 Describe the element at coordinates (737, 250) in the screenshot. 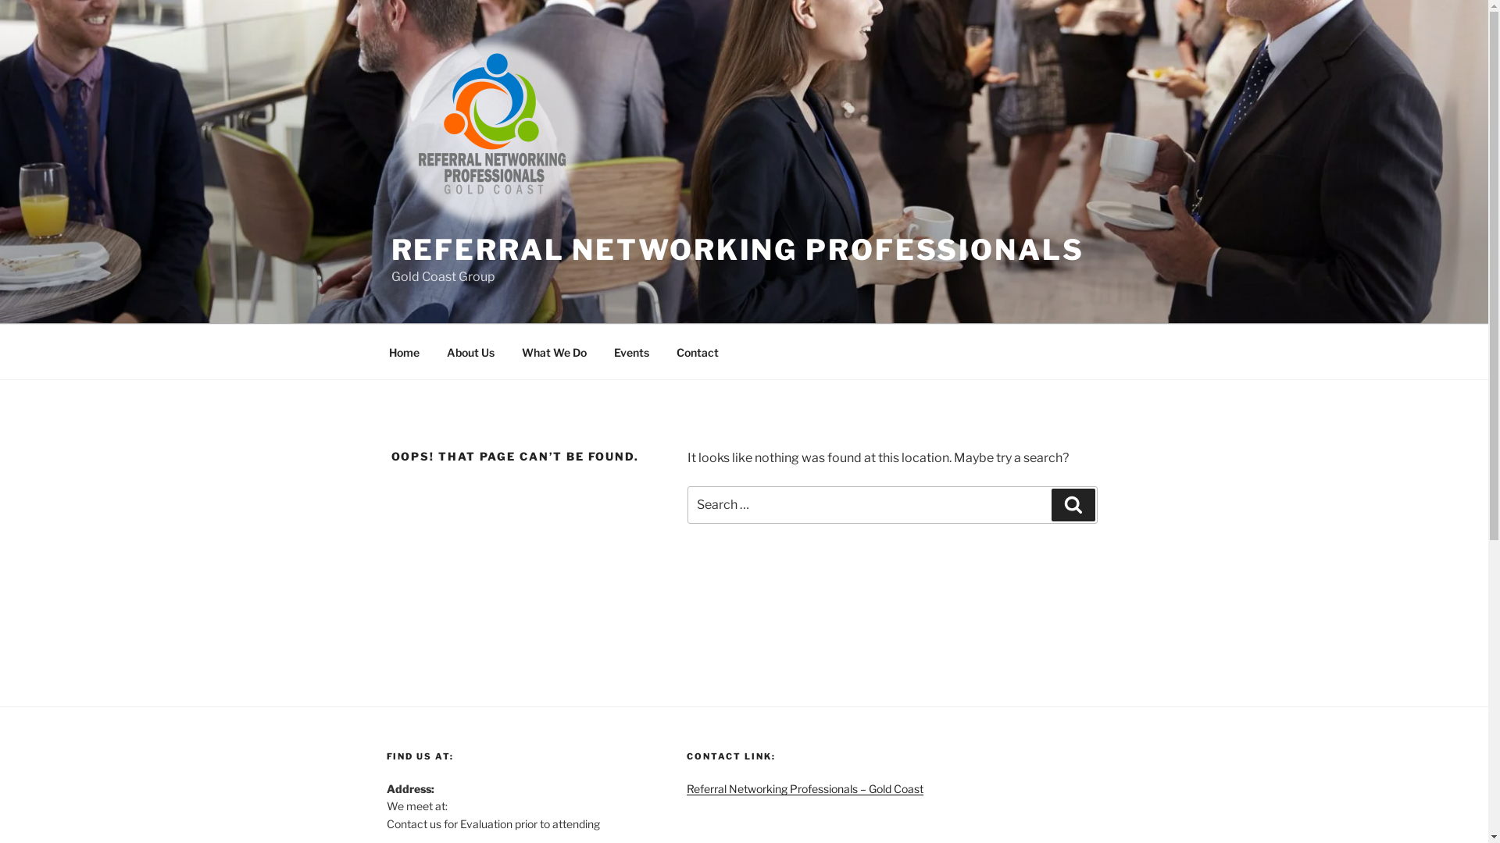

I see `REFERRAL NETWORKING PROFESSIONALS` at that location.